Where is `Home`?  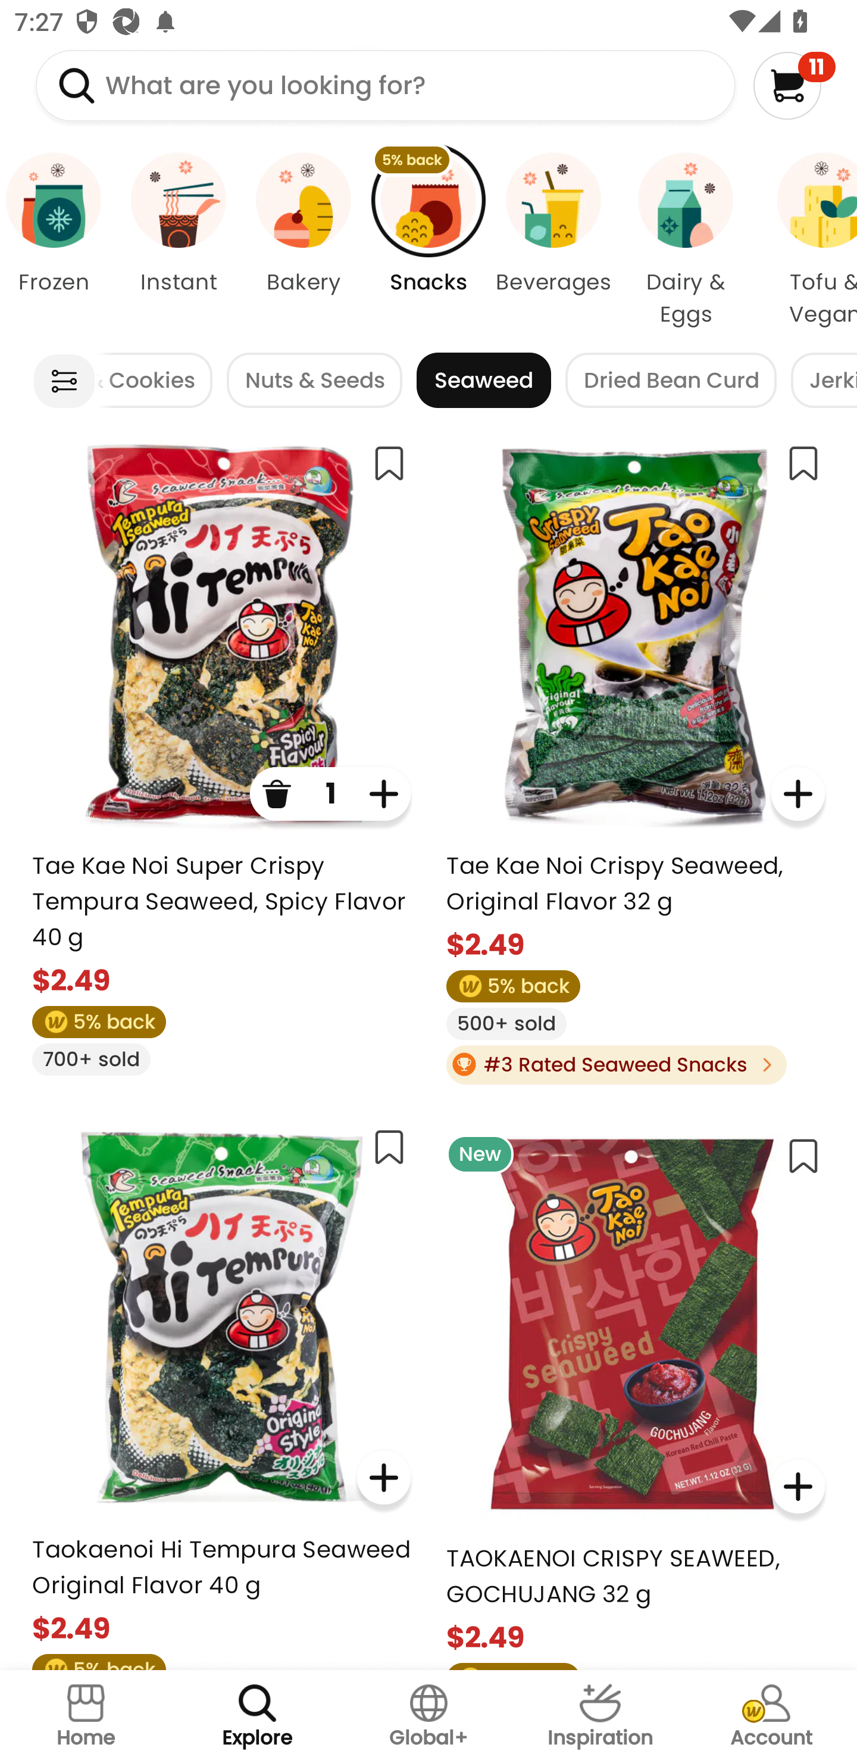 Home is located at coordinates (86, 1717).